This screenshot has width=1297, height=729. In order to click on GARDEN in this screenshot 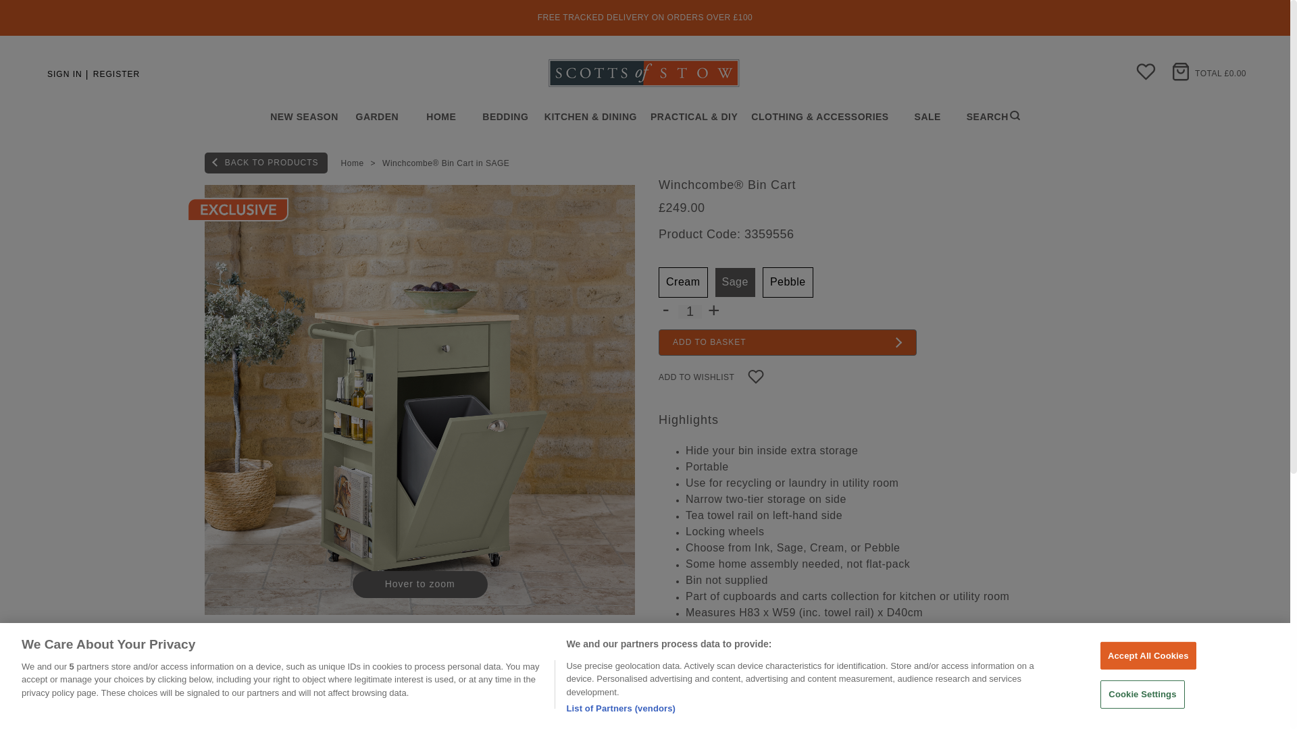, I will do `click(377, 117)`.